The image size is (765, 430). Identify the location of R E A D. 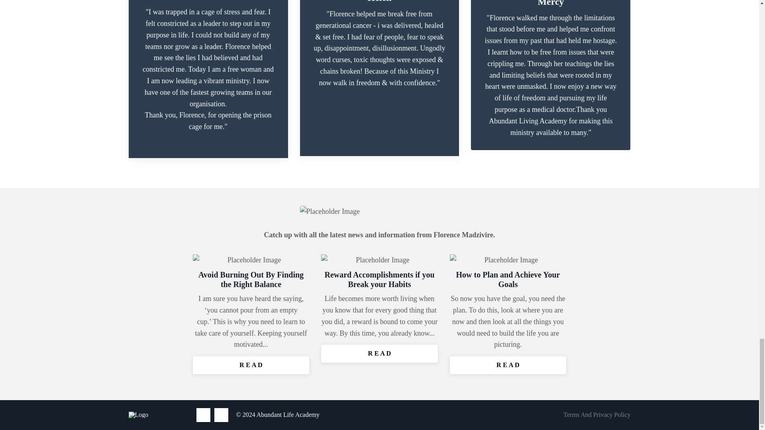
(379, 354).